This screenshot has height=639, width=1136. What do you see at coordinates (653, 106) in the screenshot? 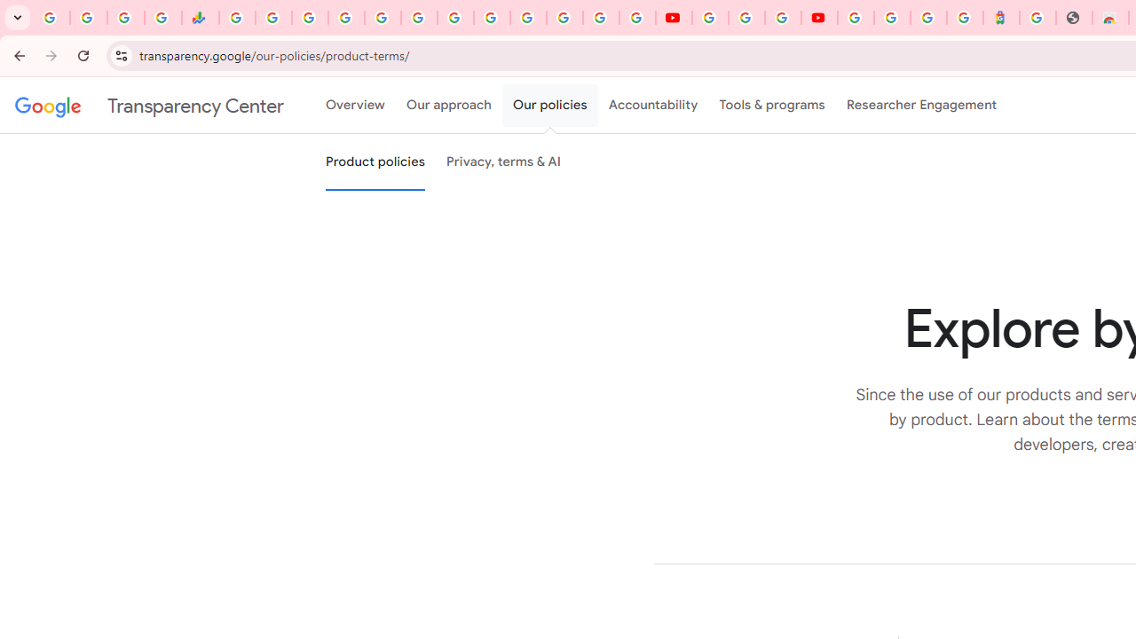
I see `Accountability` at bounding box center [653, 106].